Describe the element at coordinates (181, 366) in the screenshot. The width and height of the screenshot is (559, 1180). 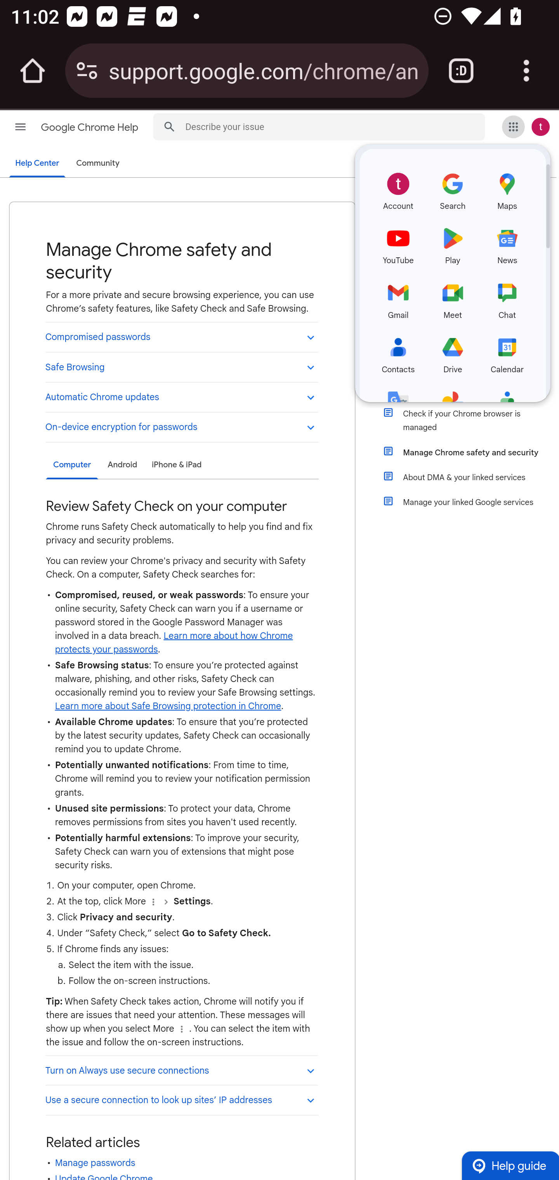
I see `Safe Browsing` at that location.